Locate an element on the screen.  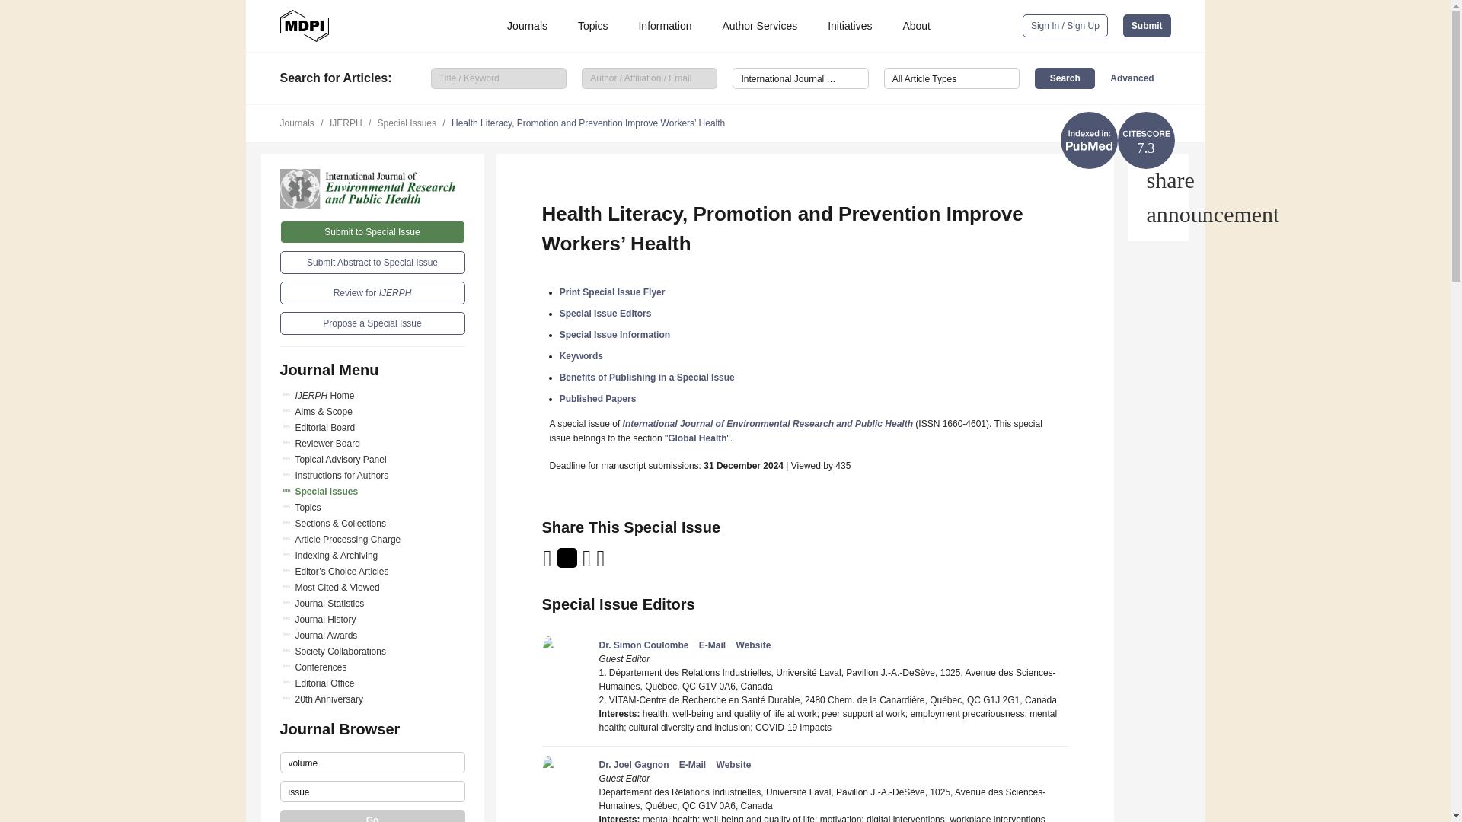
MDPI Open Access Journals is located at coordinates (305, 26).